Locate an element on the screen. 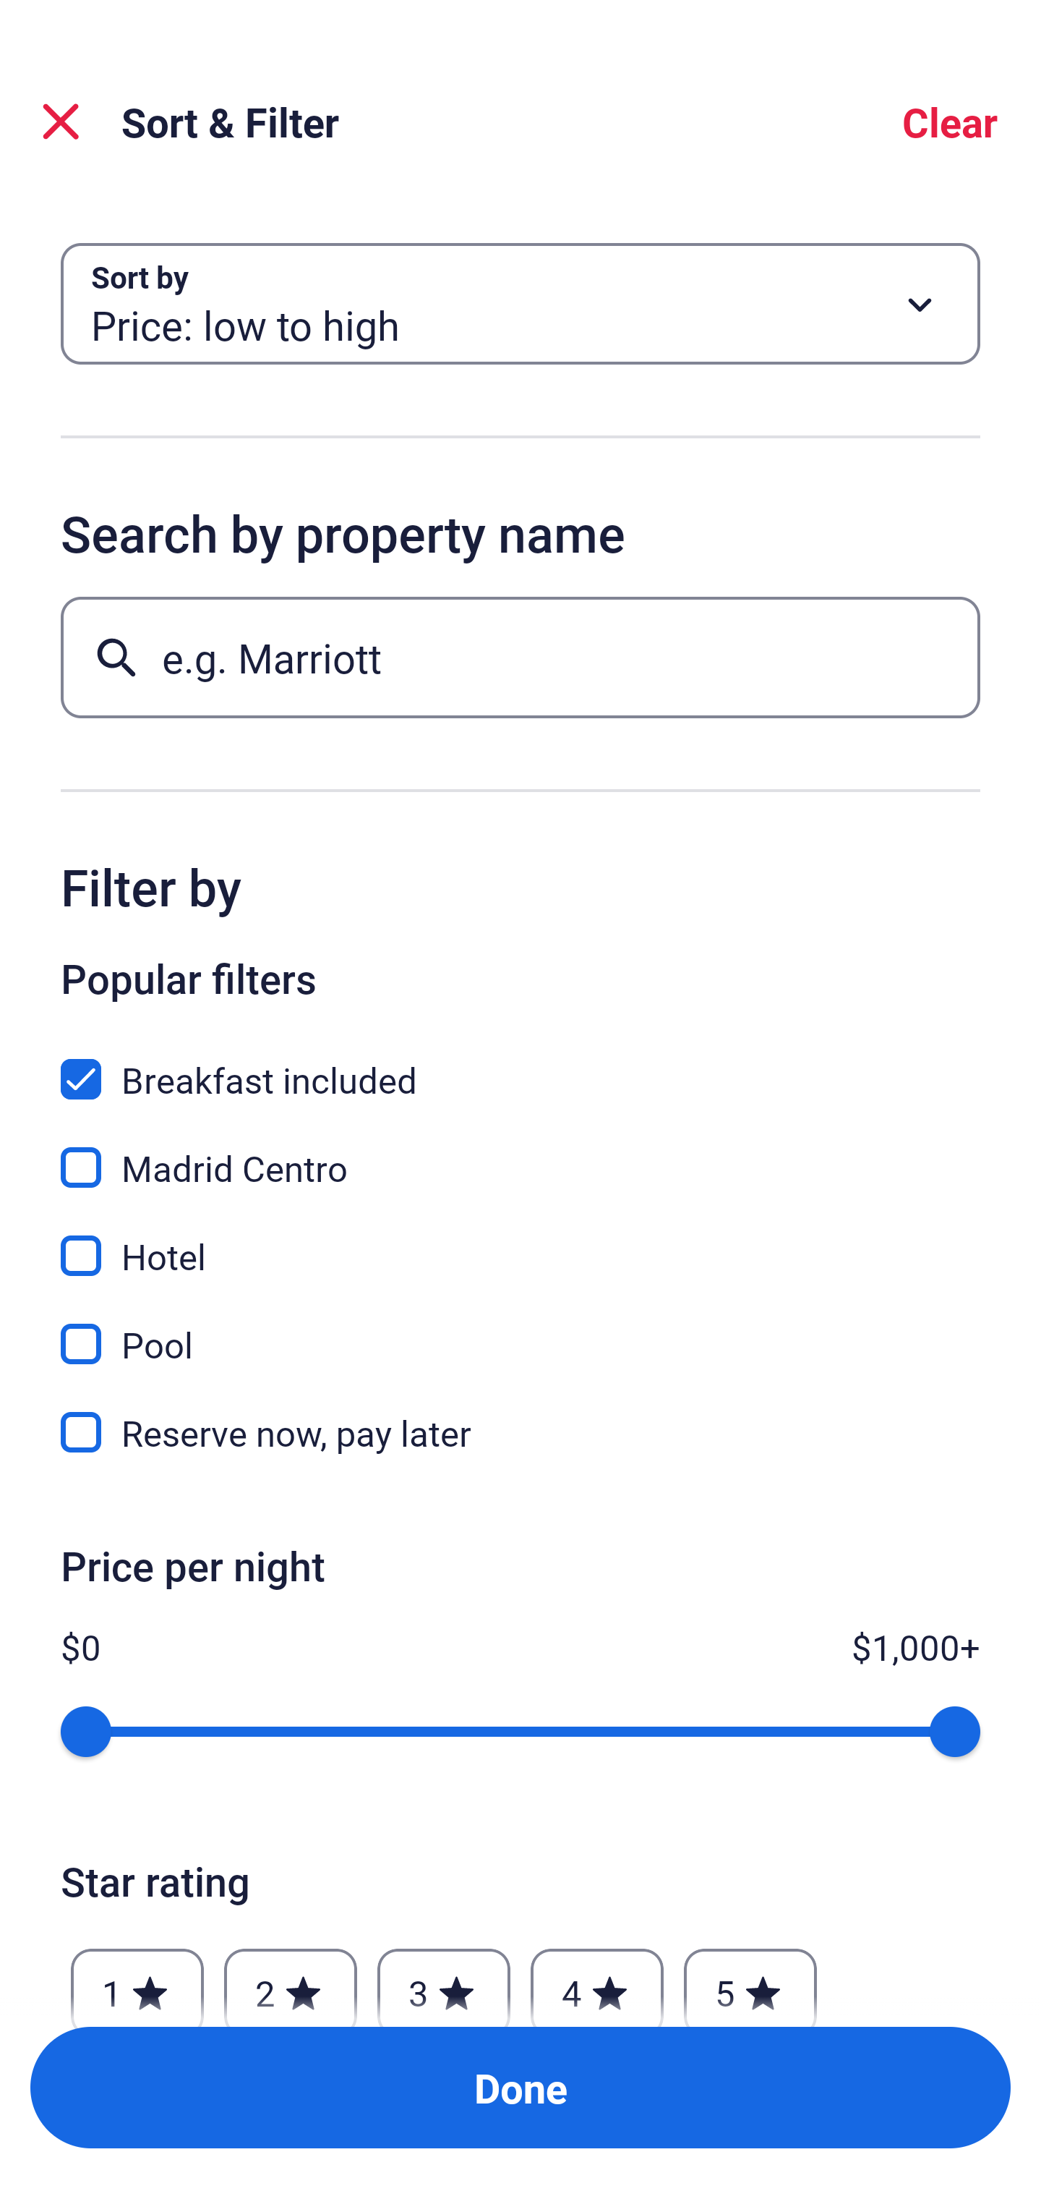  Clear is located at coordinates (950, 122).